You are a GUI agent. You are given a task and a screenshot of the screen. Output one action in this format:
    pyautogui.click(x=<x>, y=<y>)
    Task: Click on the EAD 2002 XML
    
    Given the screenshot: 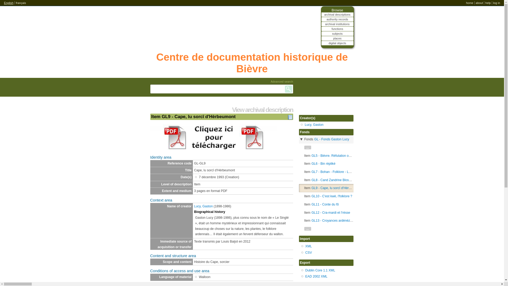 What is the action you would take?
    pyautogui.click(x=316, y=276)
    